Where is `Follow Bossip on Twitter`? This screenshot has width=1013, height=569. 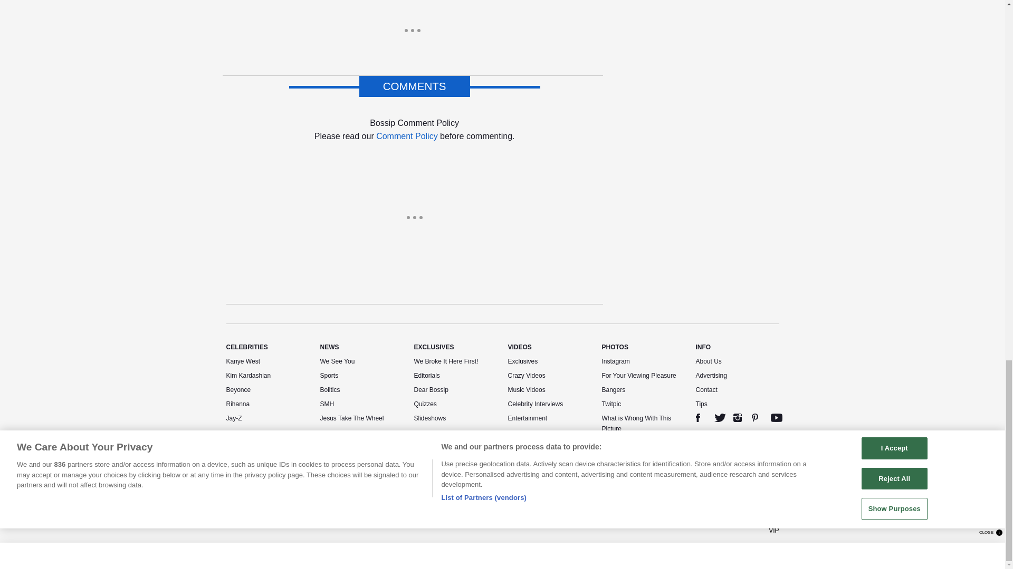 Follow Bossip on Twitter is located at coordinates (720, 418).